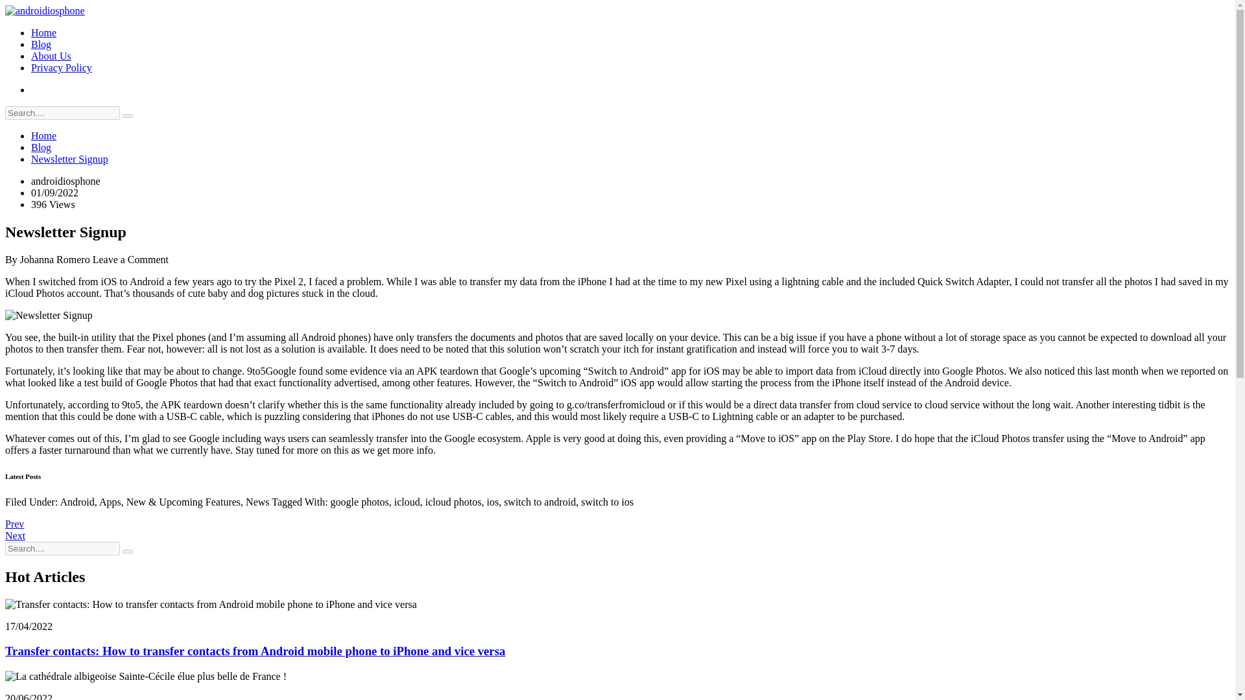 This screenshot has width=1245, height=700. What do you see at coordinates (44, 10) in the screenshot?
I see `androidiosphone` at bounding box center [44, 10].